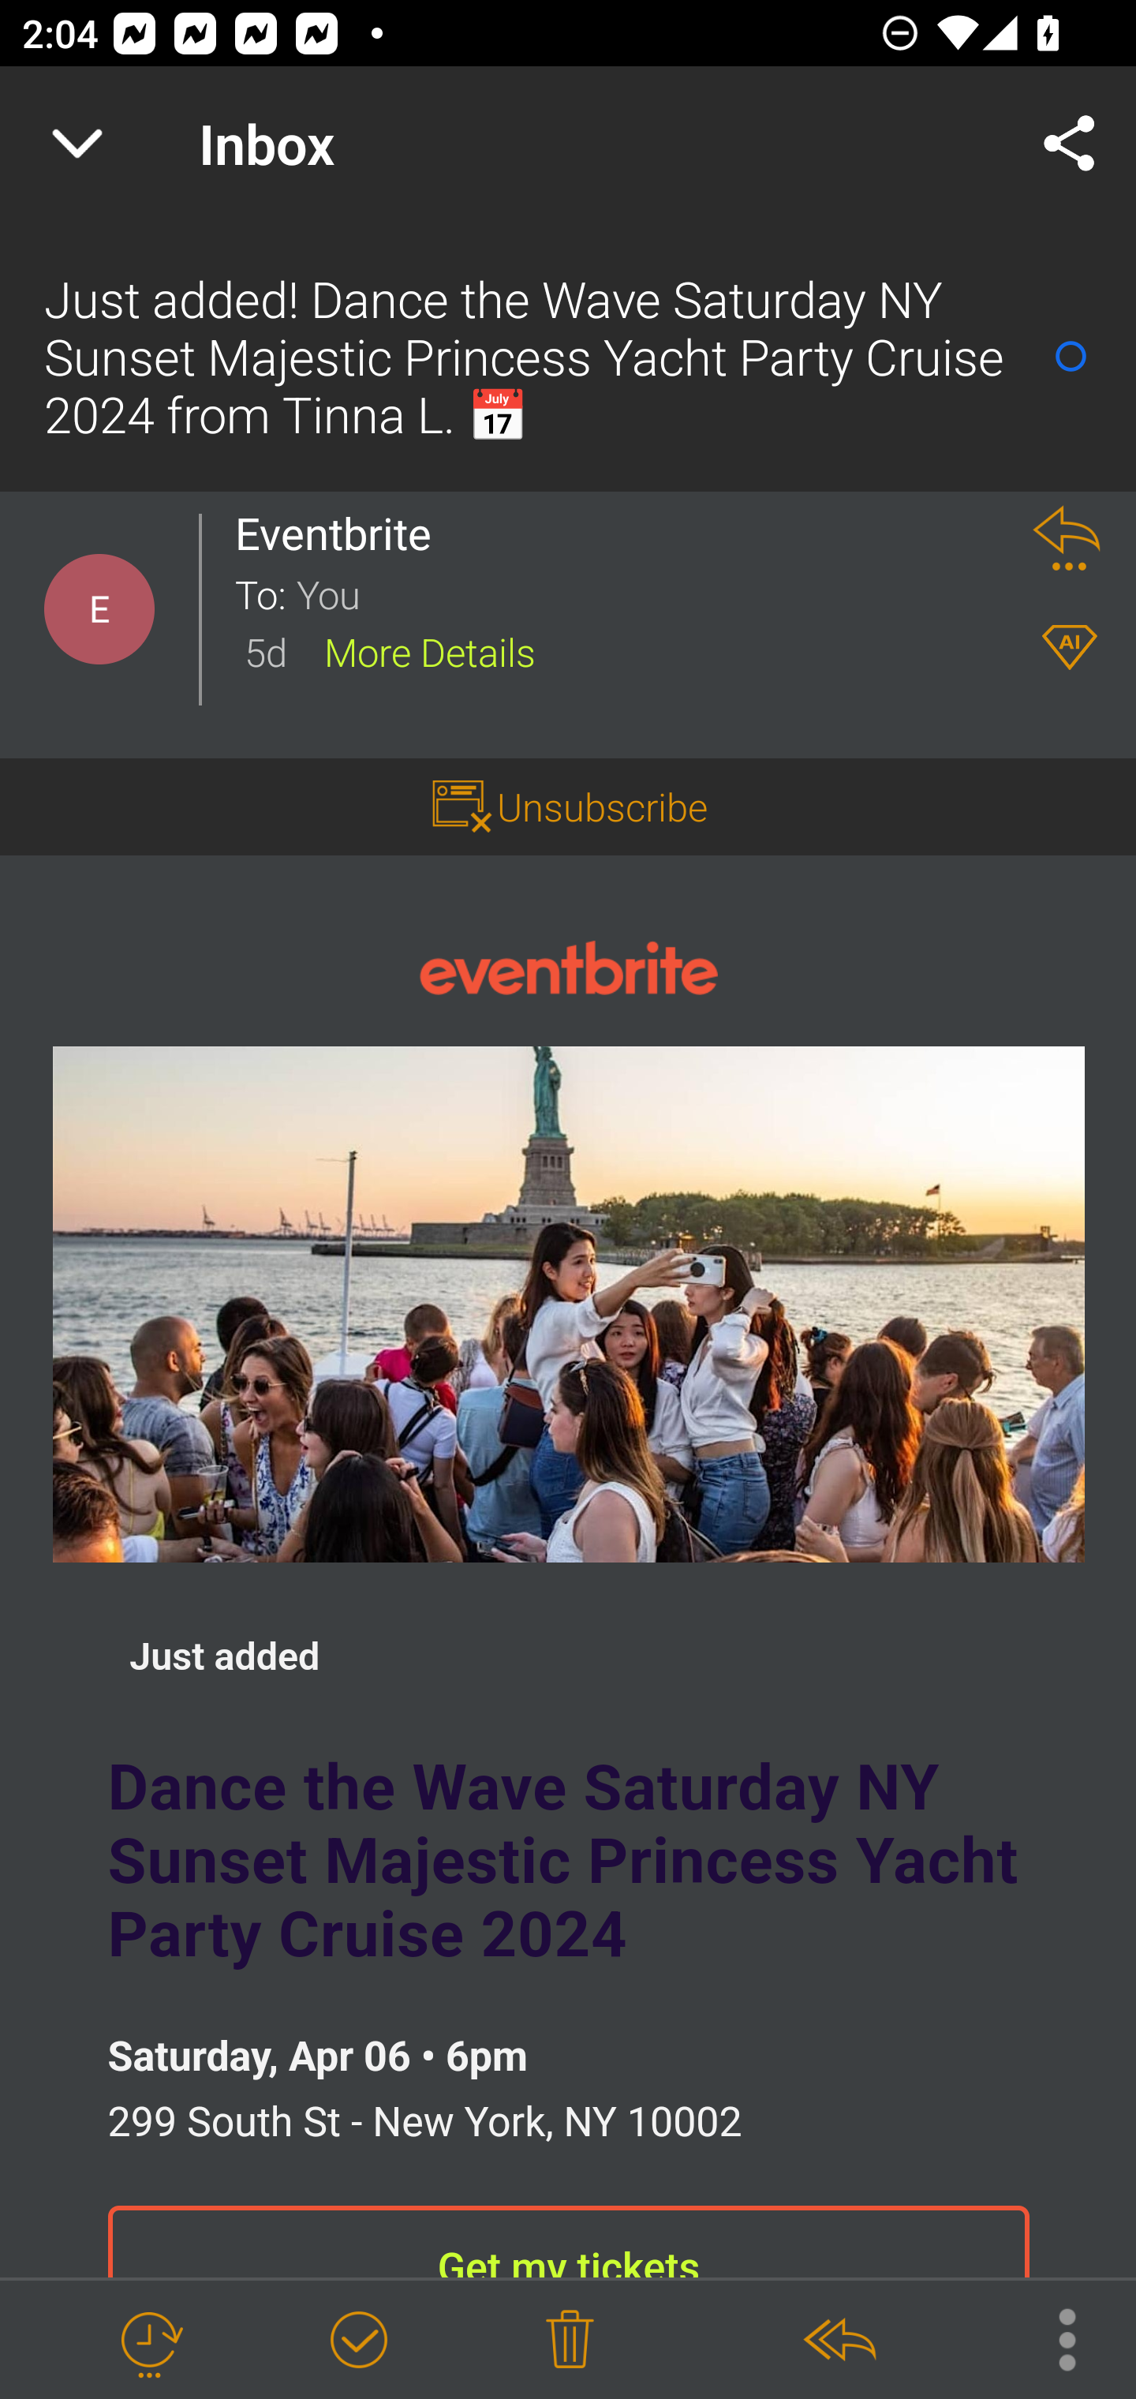 The width and height of the screenshot is (1136, 2399). What do you see at coordinates (570, 2341) in the screenshot?
I see `Delete` at bounding box center [570, 2341].